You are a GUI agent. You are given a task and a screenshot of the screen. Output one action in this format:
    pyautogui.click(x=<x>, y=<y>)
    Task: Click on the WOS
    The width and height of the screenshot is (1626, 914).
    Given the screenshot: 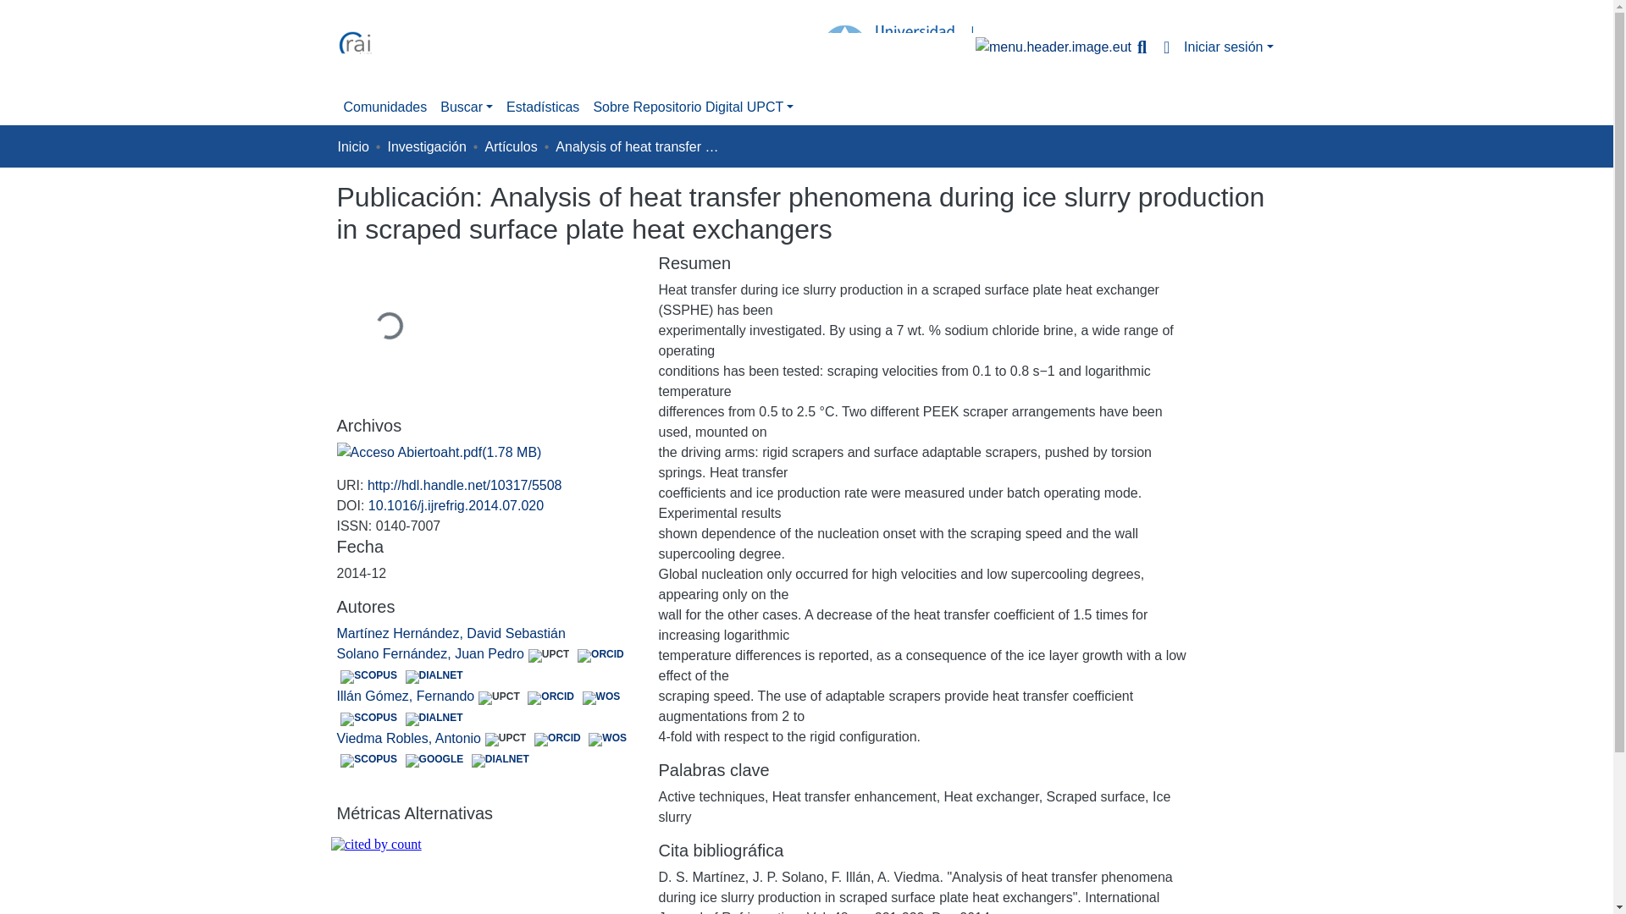 What is the action you would take?
    pyautogui.click(x=608, y=739)
    